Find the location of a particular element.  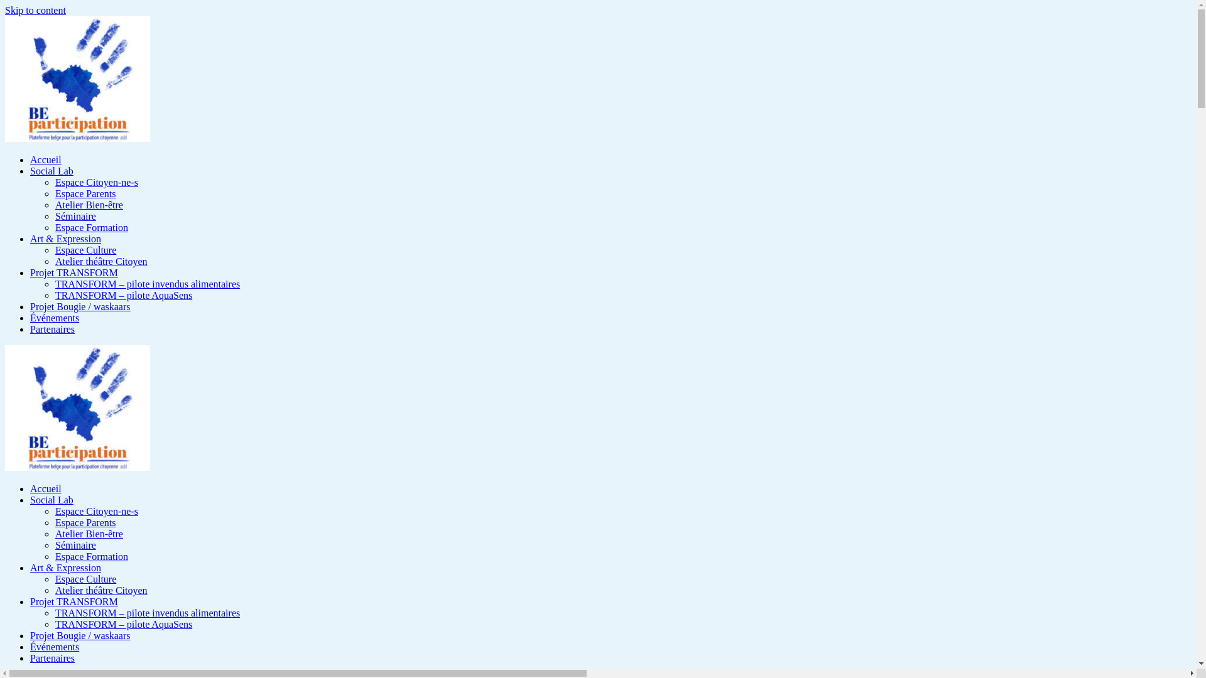

Projet Bougie / waskaars is located at coordinates (80, 306).